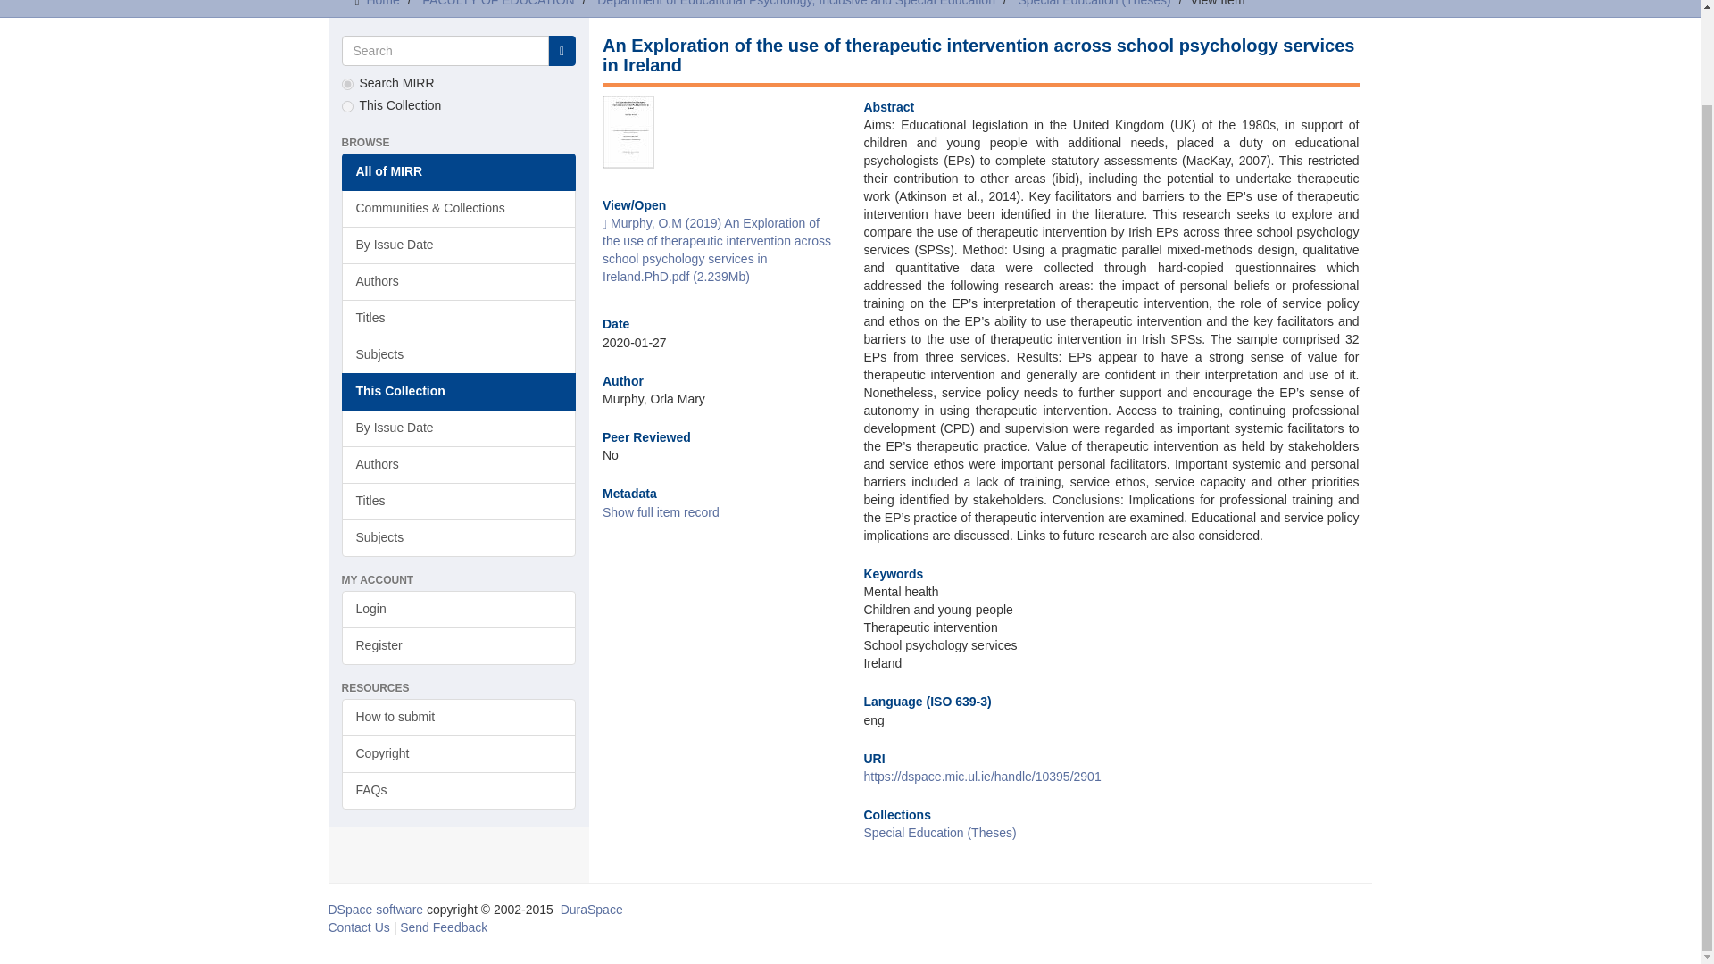 The width and height of the screenshot is (1714, 964). Describe the element at coordinates (459, 791) in the screenshot. I see `FAQs` at that location.